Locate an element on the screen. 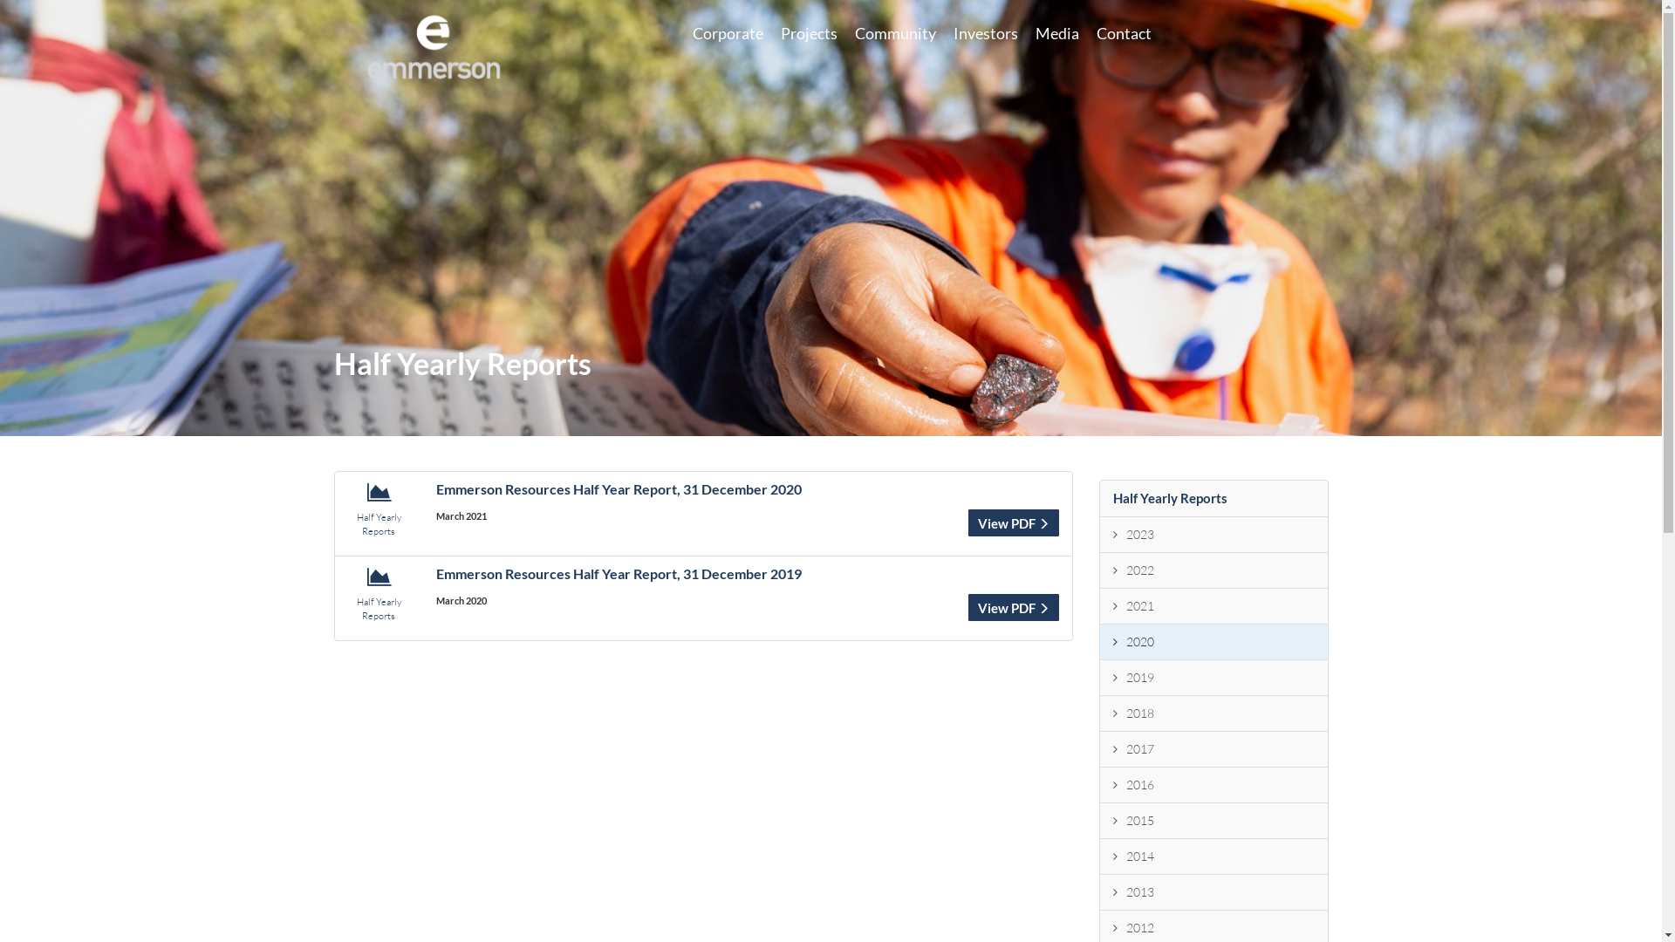 This screenshot has height=942, width=1675. Community is located at coordinates (895, 33).